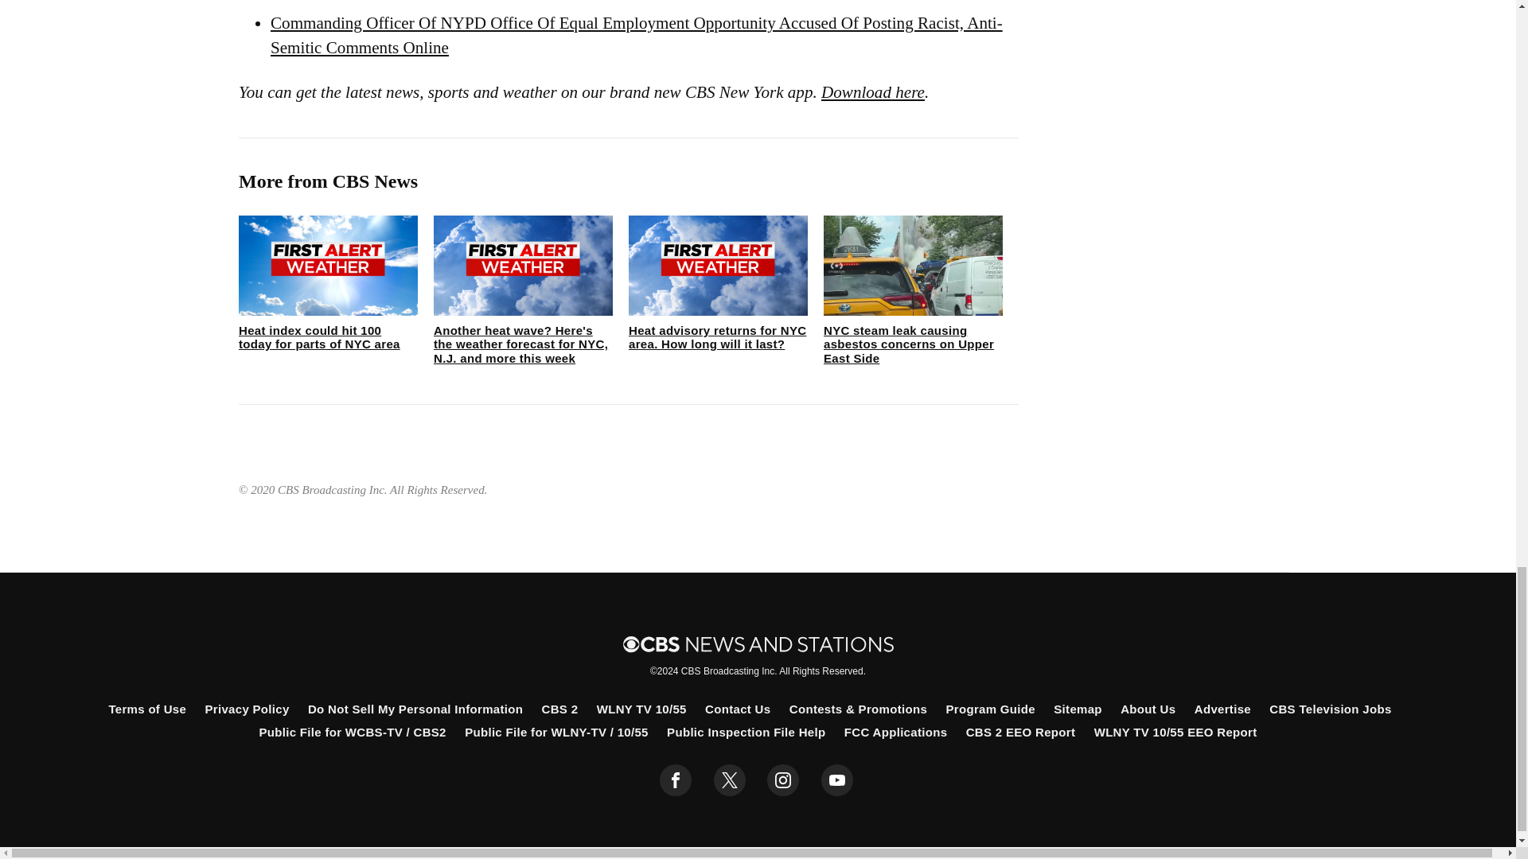  What do you see at coordinates (783, 780) in the screenshot?
I see `instagram` at bounding box center [783, 780].